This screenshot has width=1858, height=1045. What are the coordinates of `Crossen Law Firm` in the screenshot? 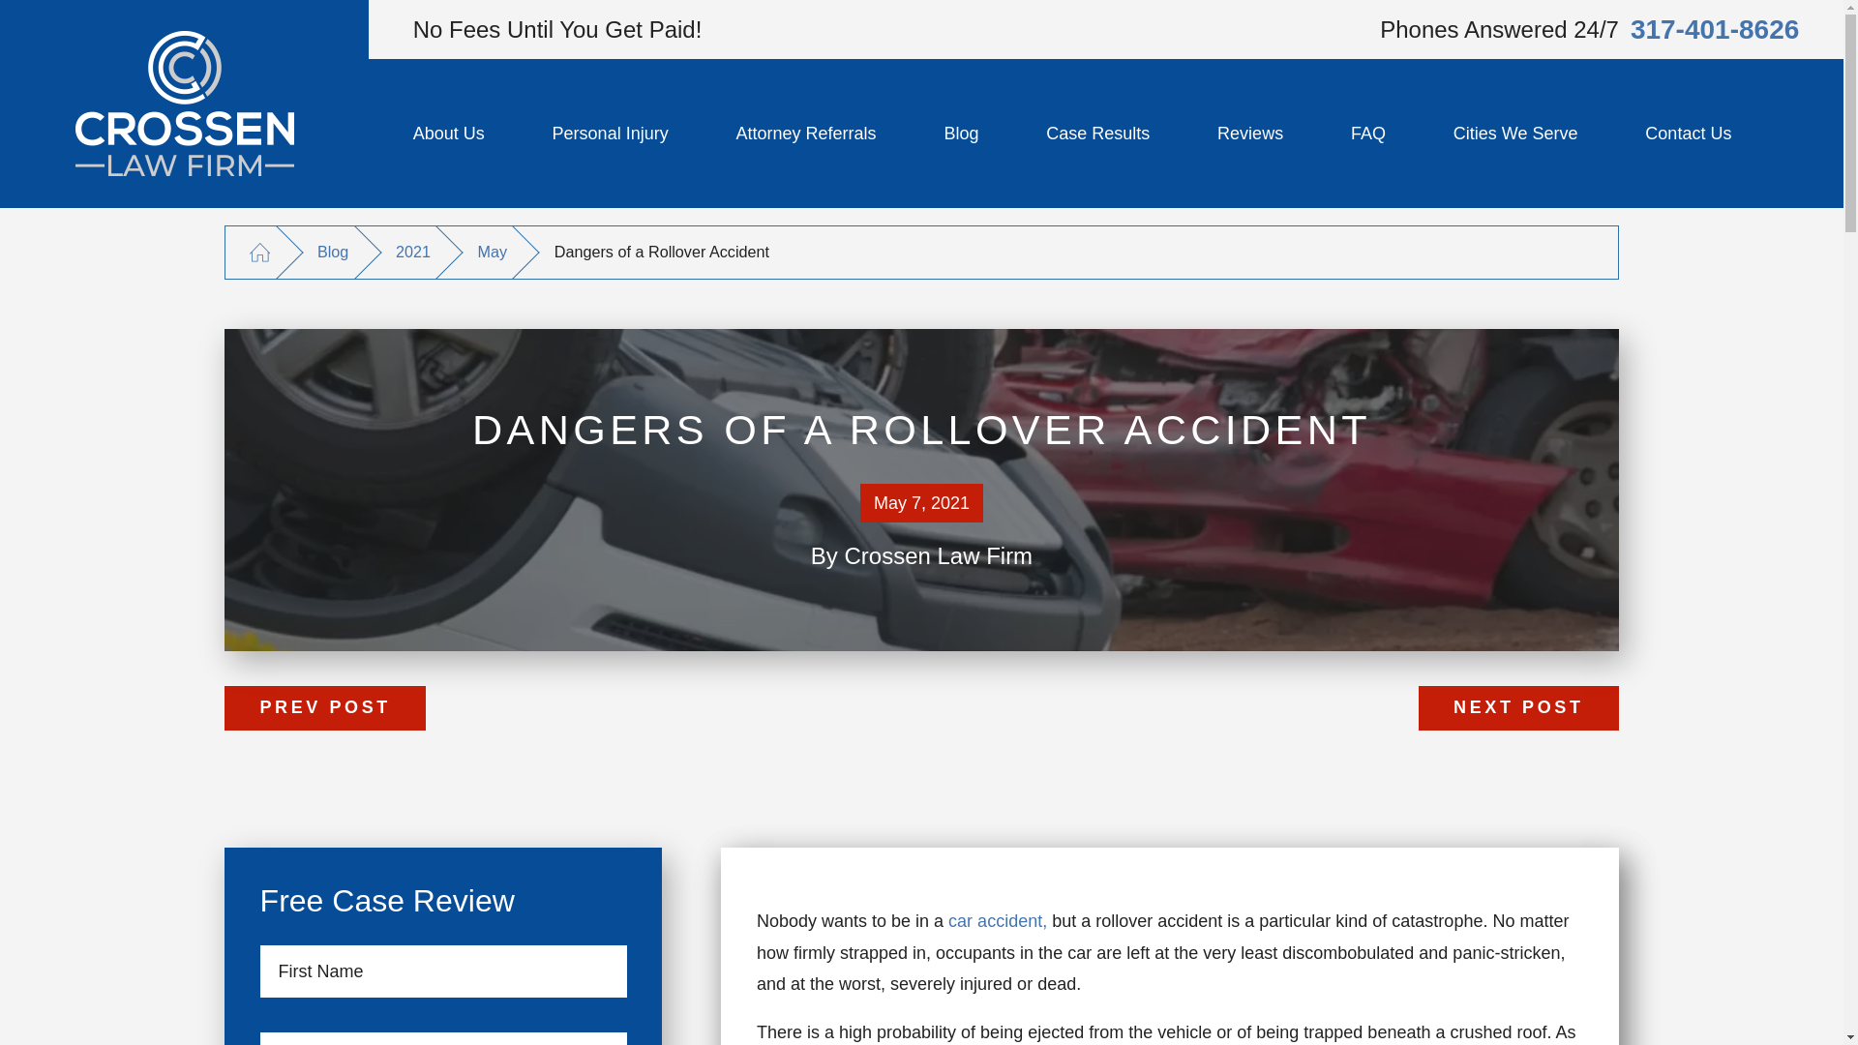 It's located at (184, 104).